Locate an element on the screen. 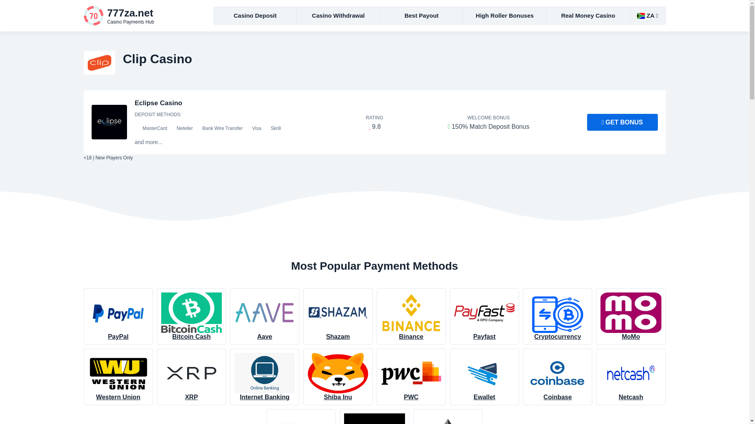 This screenshot has height=424, width=755. Best Payout is located at coordinates (422, 16).